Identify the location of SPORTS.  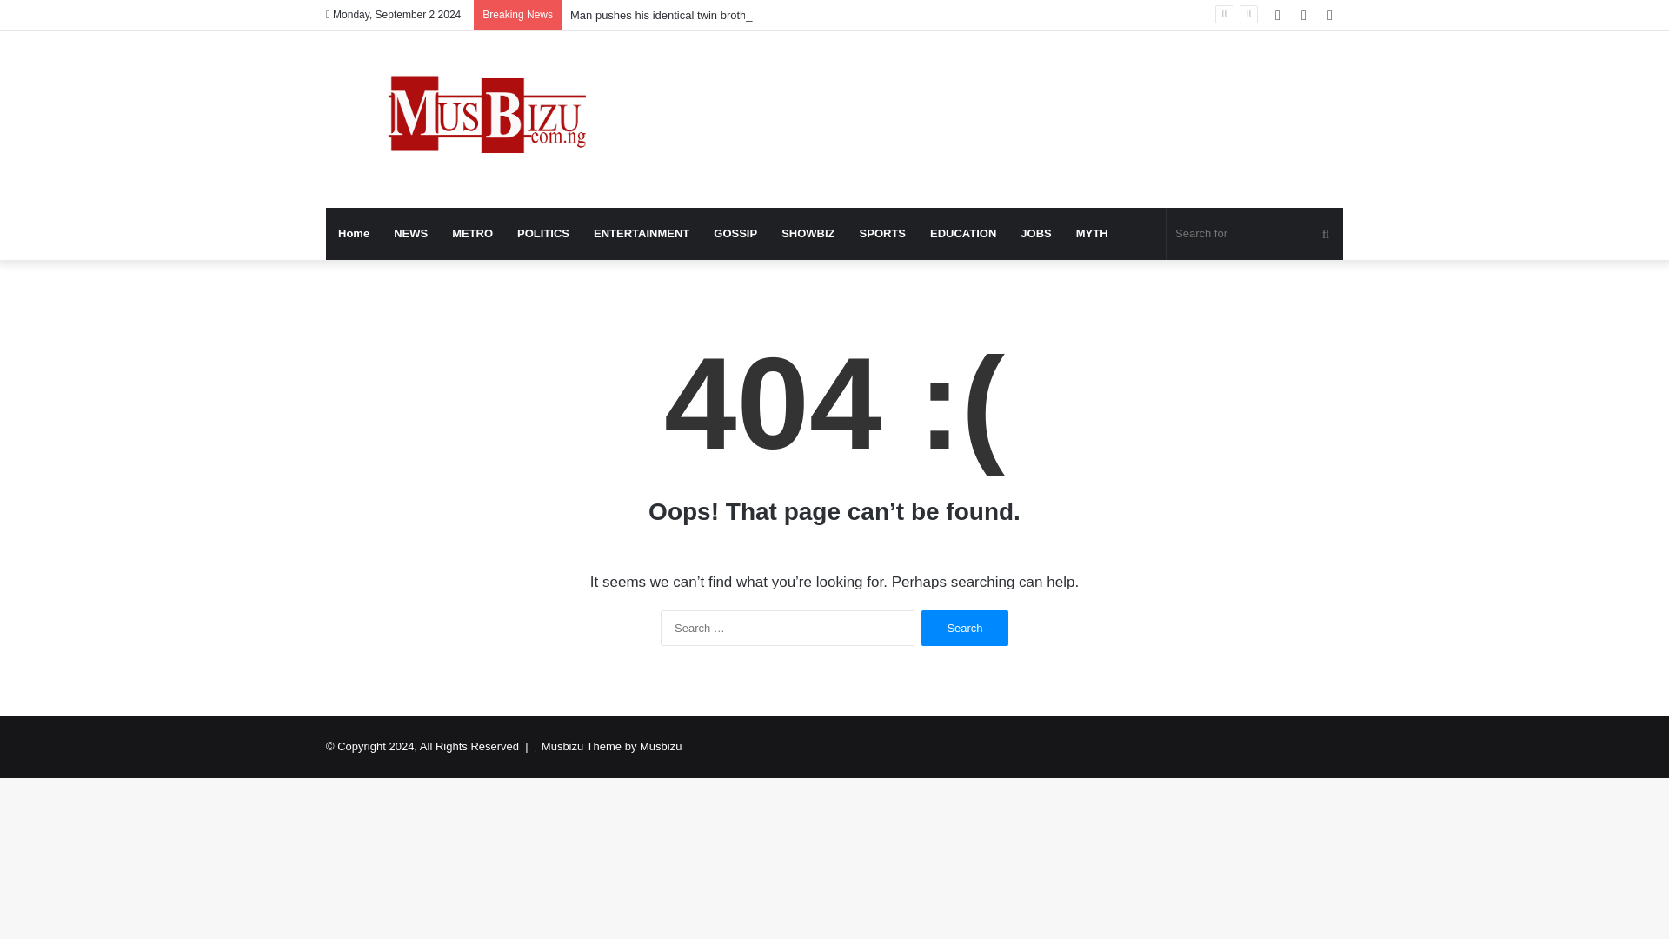
(883, 233).